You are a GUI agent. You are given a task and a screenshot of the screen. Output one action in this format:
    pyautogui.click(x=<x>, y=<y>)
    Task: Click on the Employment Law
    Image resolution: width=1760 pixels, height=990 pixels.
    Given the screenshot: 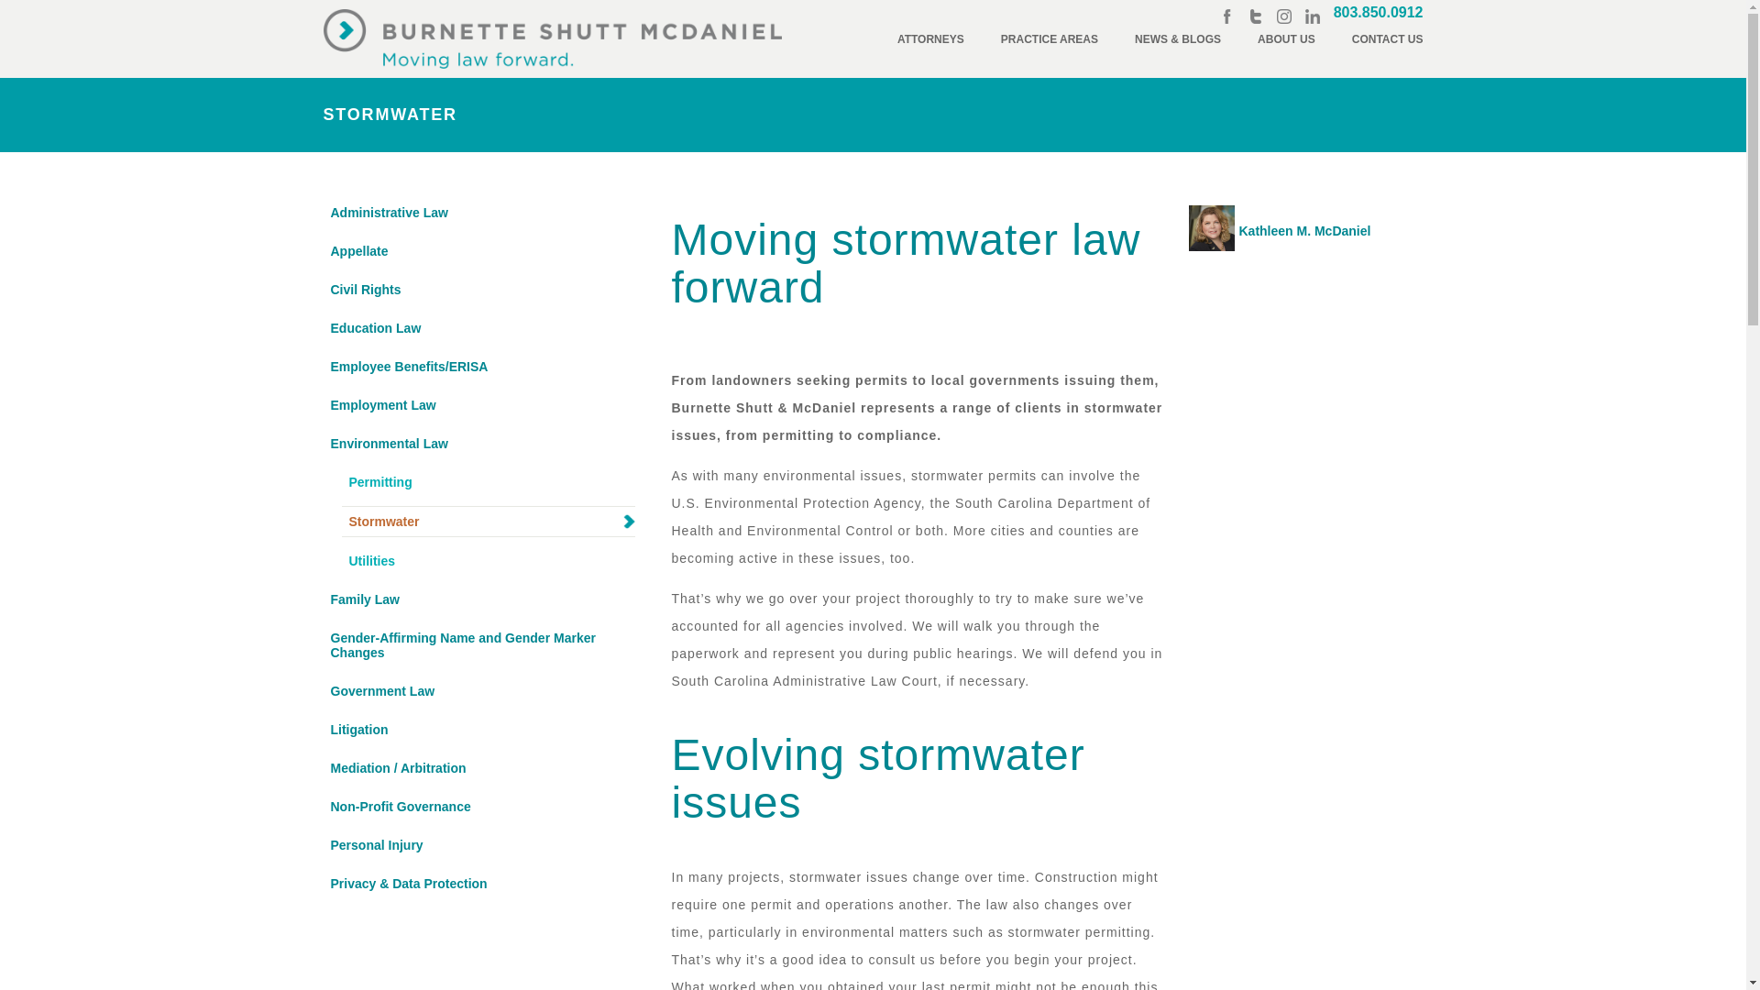 What is the action you would take?
    pyautogui.click(x=478, y=404)
    